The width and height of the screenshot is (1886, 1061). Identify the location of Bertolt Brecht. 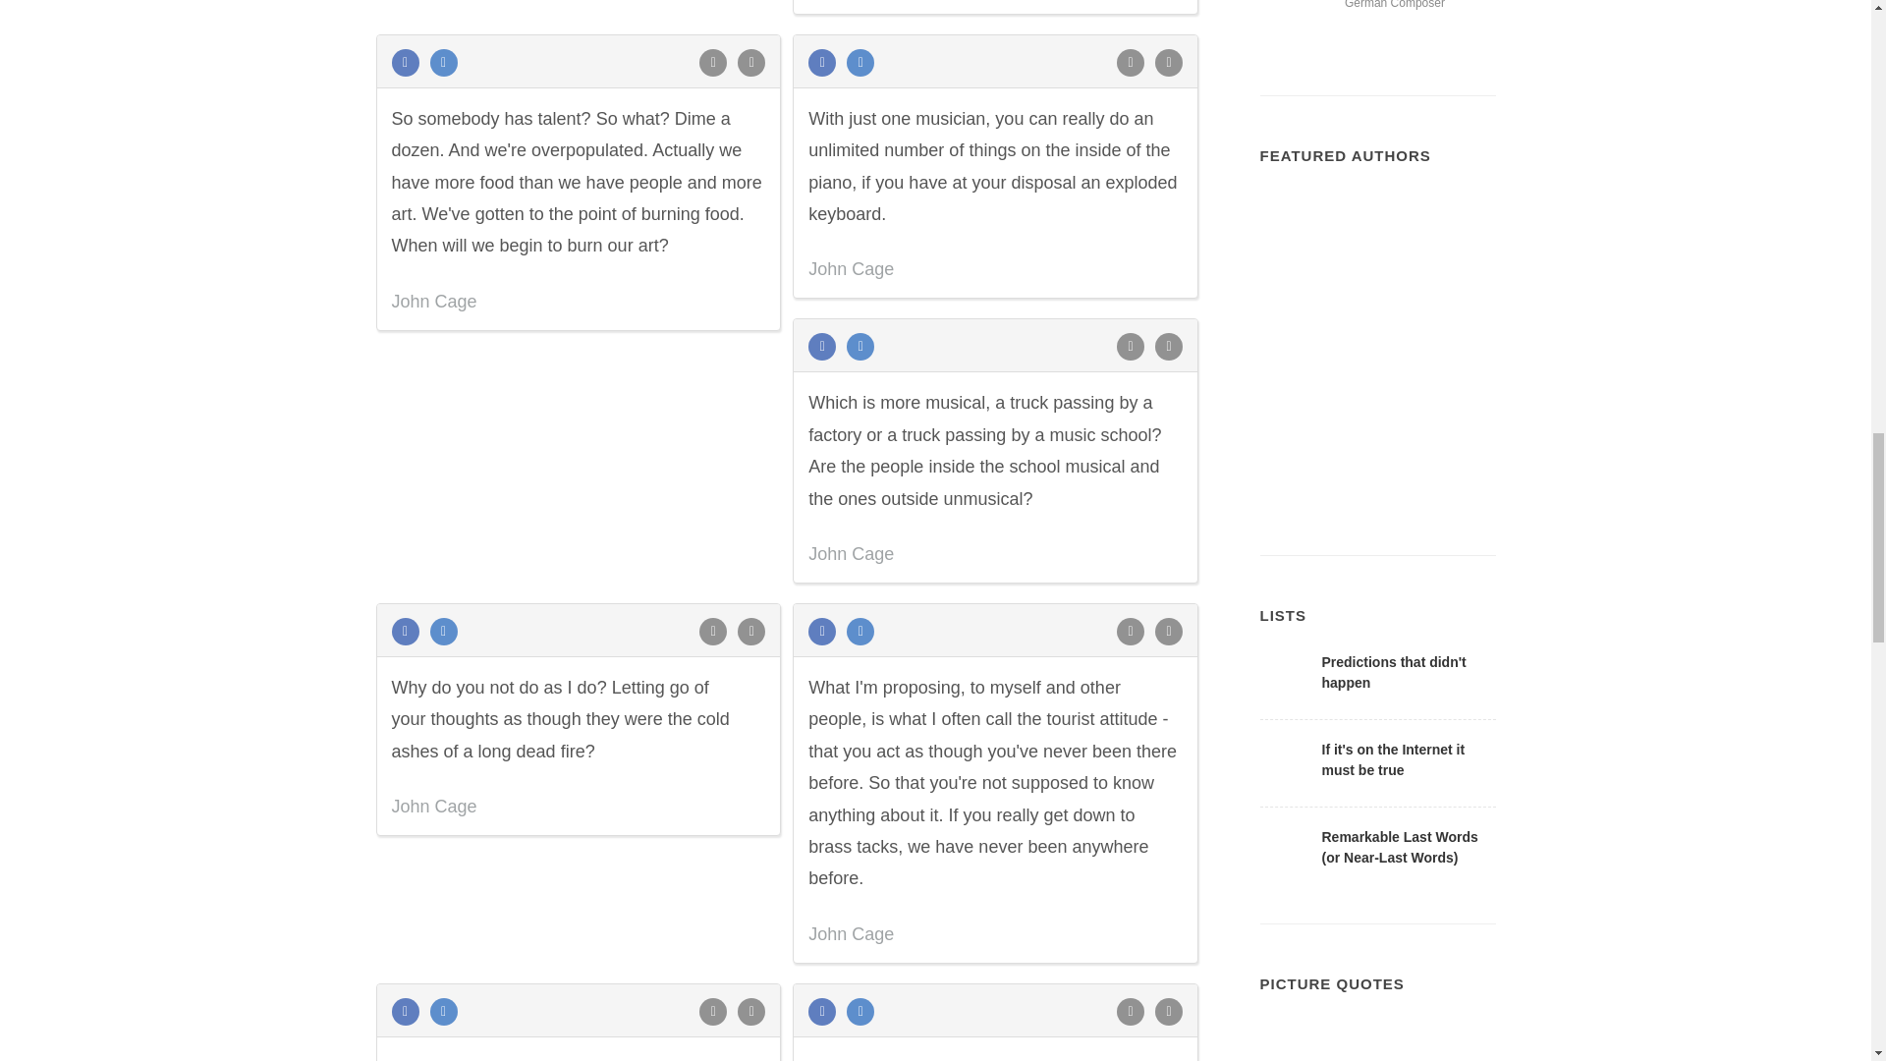
(1456, 387).